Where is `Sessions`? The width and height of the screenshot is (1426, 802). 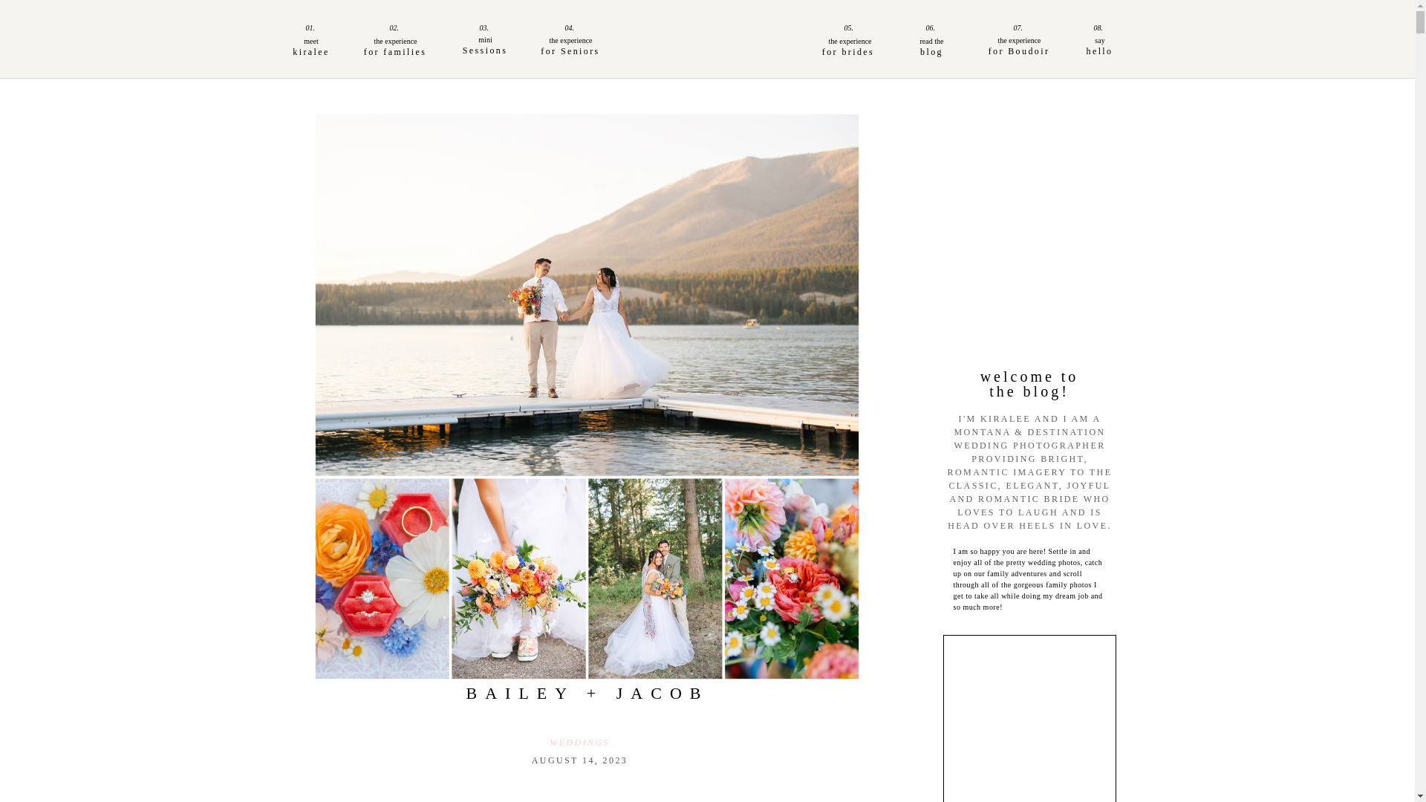 Sessions is located at coordinates (485, 50).